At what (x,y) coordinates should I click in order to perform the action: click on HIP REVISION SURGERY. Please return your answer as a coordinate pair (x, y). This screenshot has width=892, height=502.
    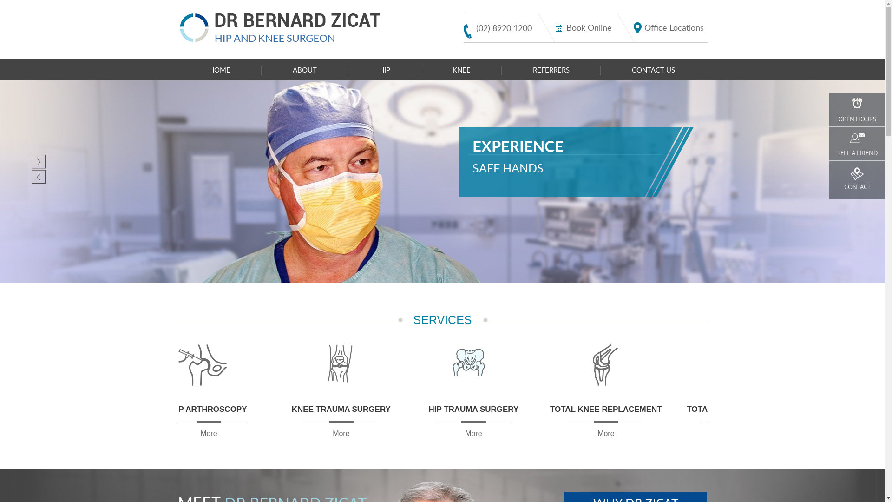
    Looking at the image, I should click on (465, 379).